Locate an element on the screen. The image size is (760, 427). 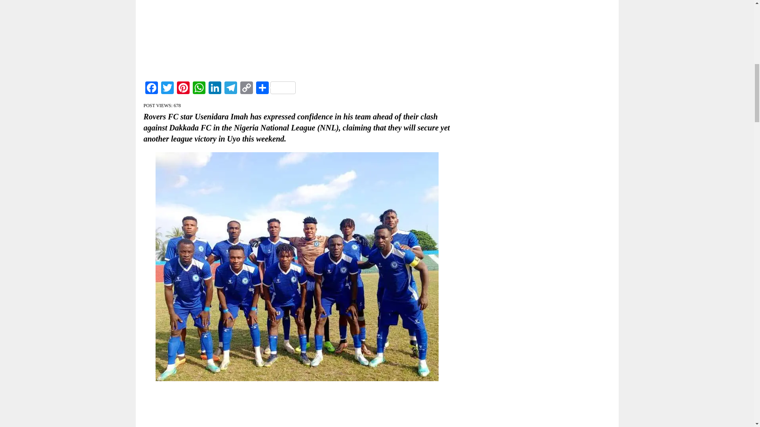
Copy Link is located at coordinates (246, 89).